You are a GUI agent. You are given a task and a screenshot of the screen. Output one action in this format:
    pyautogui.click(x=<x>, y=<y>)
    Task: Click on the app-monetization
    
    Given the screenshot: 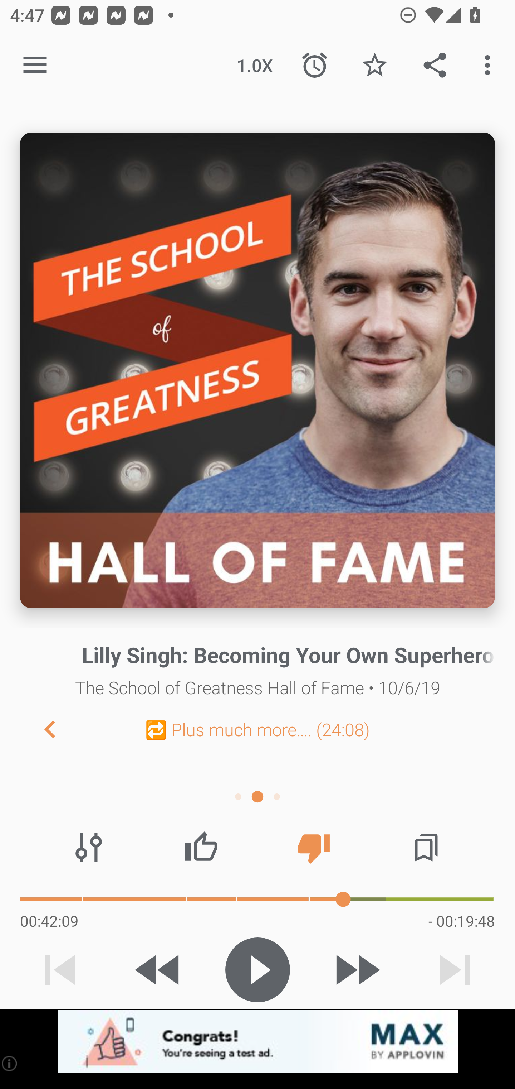 What is the action you would take?
    pyautogui.click(x=257, y=1042)
    